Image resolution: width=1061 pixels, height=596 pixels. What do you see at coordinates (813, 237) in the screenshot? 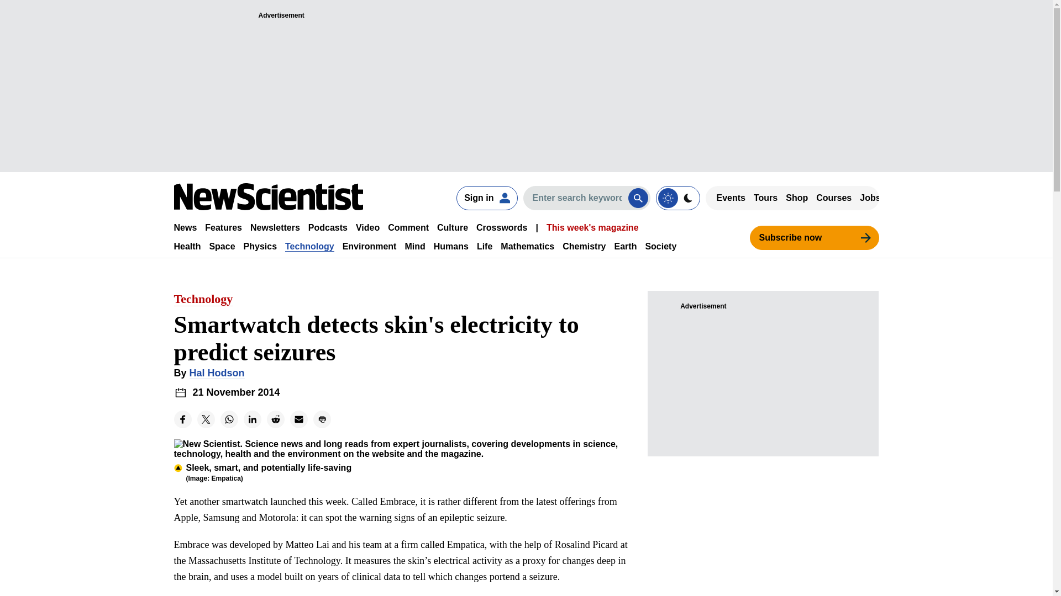
I see `Subscribe now` at bounding box center [813, 237].